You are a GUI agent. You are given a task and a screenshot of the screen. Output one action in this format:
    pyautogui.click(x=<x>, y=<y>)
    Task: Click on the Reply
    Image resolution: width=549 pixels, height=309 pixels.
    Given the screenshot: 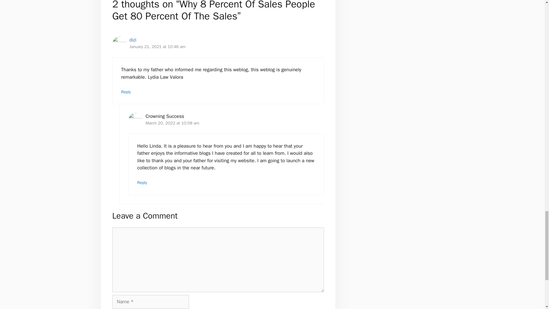 What is the action you would take?
    pyautogui.click(x=126, y=92)
    